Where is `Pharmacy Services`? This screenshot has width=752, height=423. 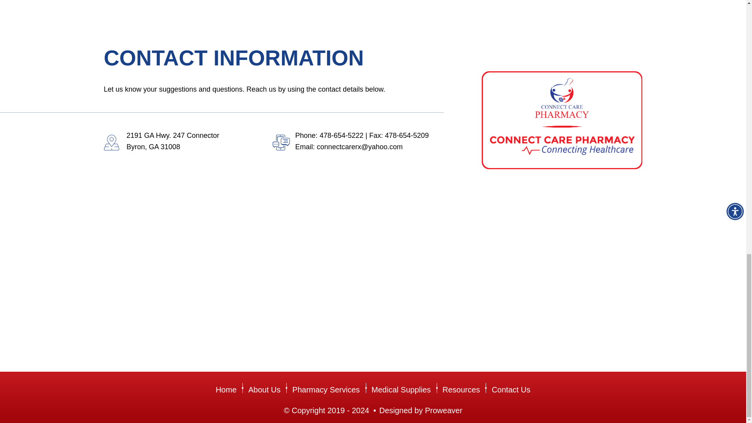 Pharmacy Services is located at coordinates (326, 389).